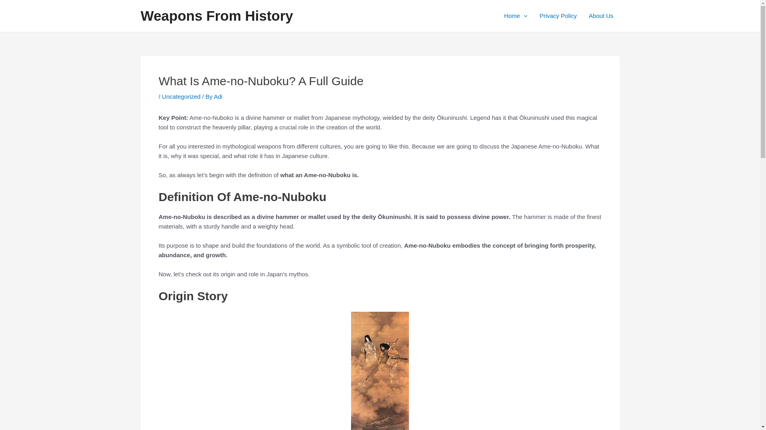 This screenshot has width=766, height=430. I want to click on Adi, so click(218, 96).